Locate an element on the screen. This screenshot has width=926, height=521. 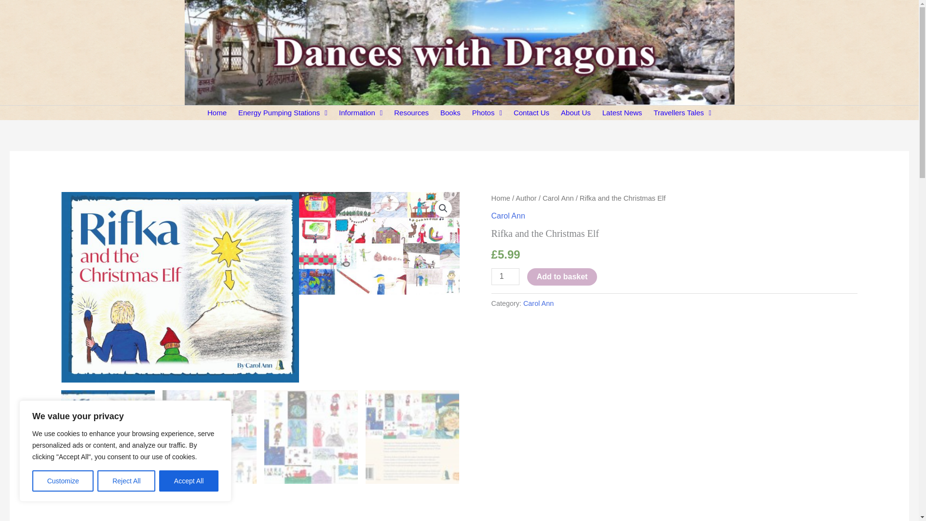
Energy Pumping Stations is located at coordinates (283, 113).